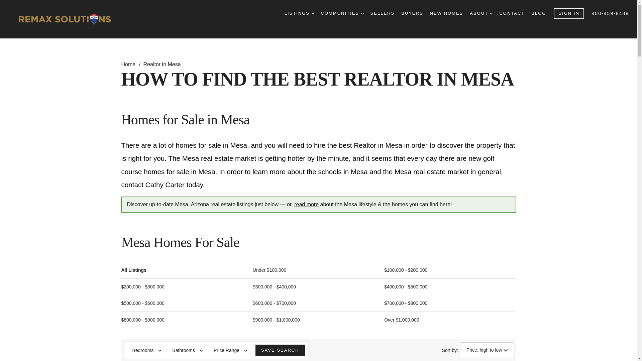  Describe the element at coordinates (447, 13) in the screenshot. I see `NEW HOMES` at that location.